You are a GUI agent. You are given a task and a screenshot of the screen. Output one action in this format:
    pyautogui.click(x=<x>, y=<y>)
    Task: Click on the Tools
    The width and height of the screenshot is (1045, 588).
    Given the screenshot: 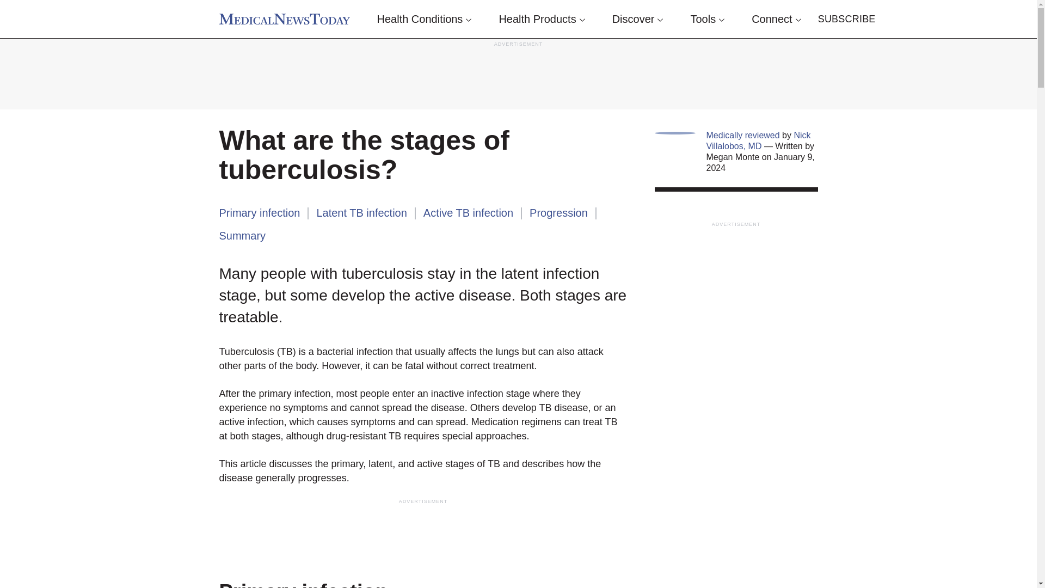 What is the action you would take?
    pyautogui.click(x=706, y=19)
    